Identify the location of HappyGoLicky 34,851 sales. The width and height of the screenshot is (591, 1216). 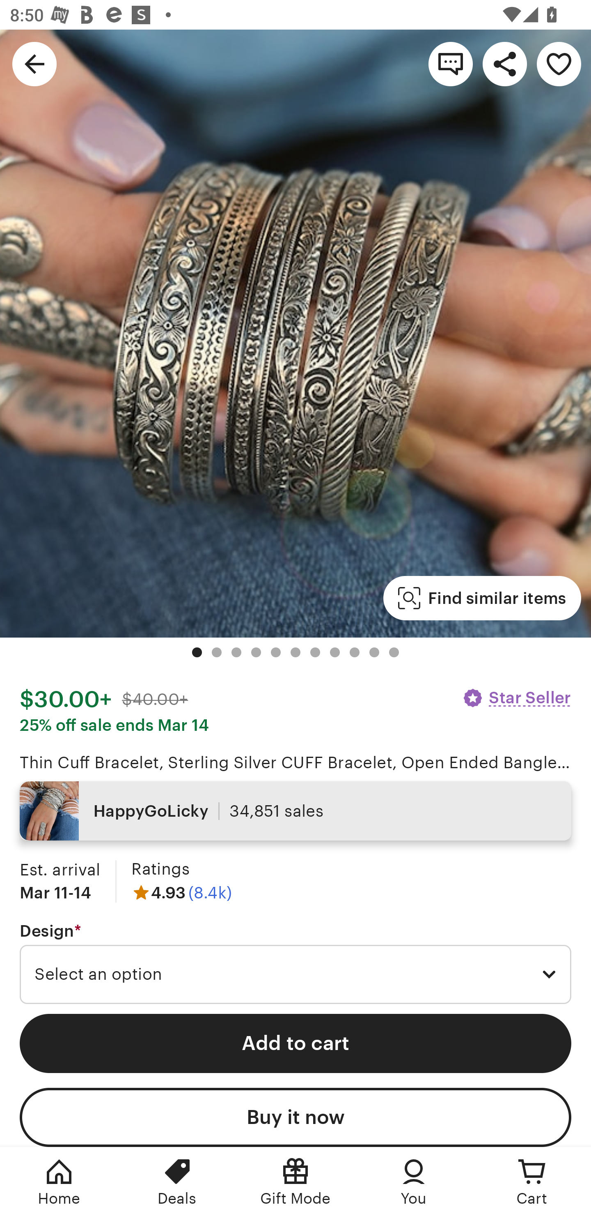
(295, 811).